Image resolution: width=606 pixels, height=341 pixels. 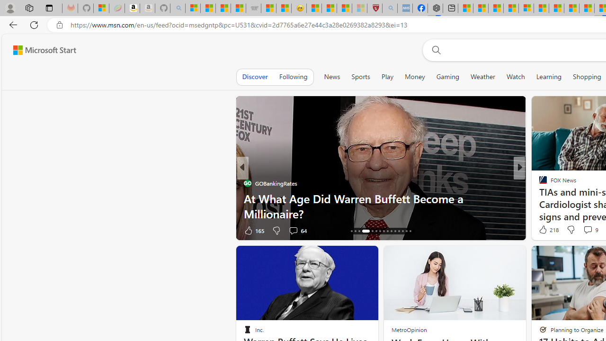 What do you see at coordinates (380, 231) in the screenshot?
I see `AutomationID: tab-22` at bounding box center [380, 231].